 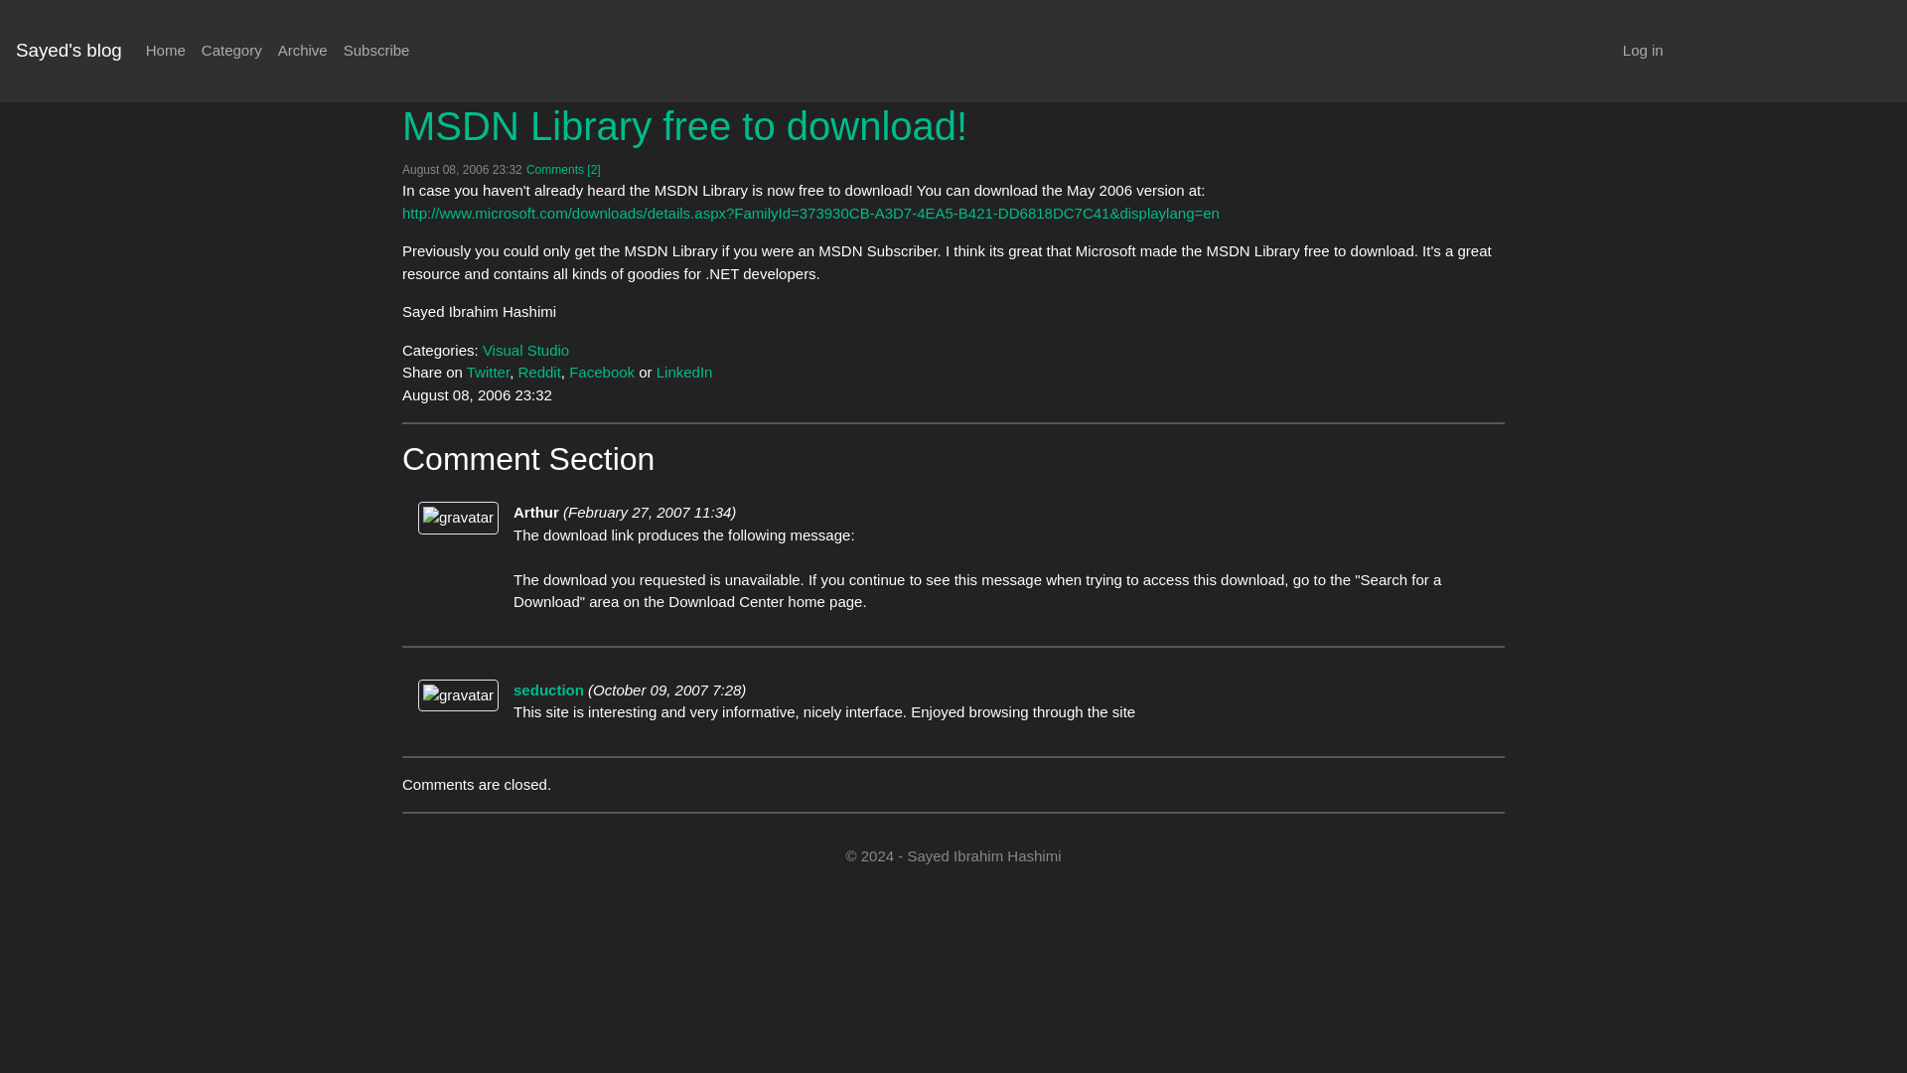 What do you see at coordinates (302, 52) in the screenshot?
I see `Archive` at bounding box center [302, 52].